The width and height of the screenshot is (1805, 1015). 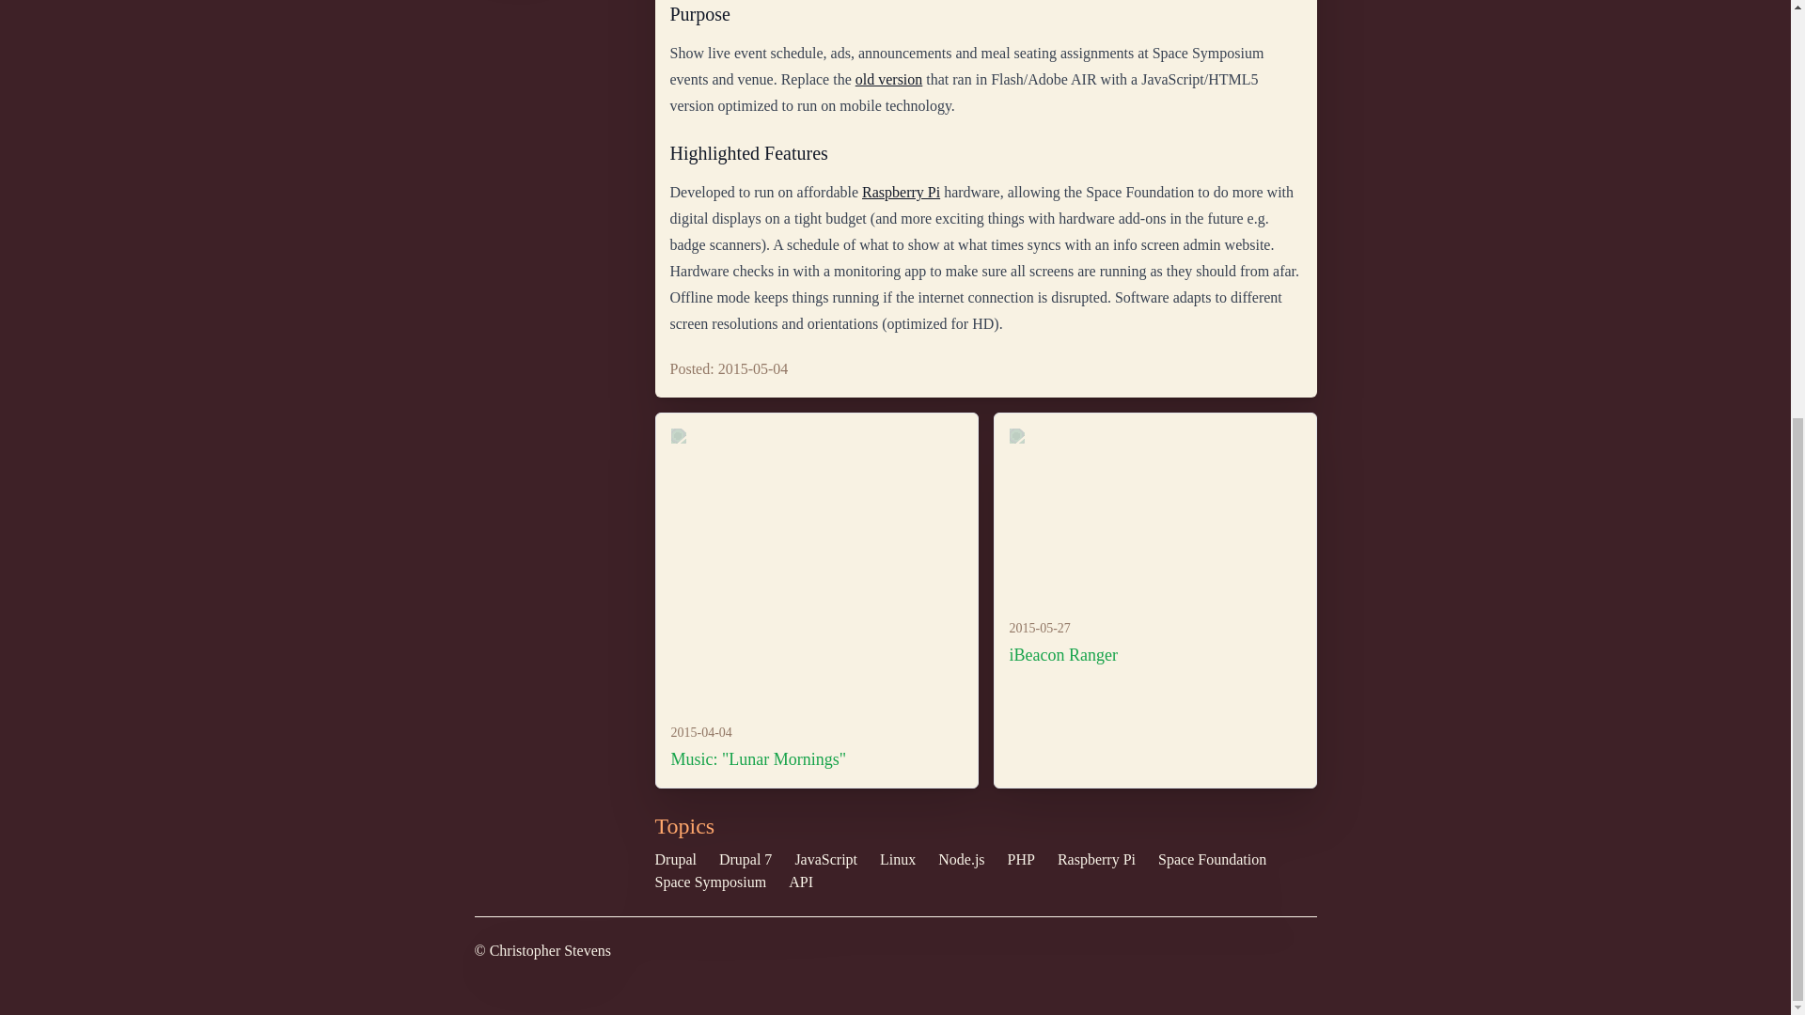 I want to click on Space Symposium, so click(x=709, y=882).